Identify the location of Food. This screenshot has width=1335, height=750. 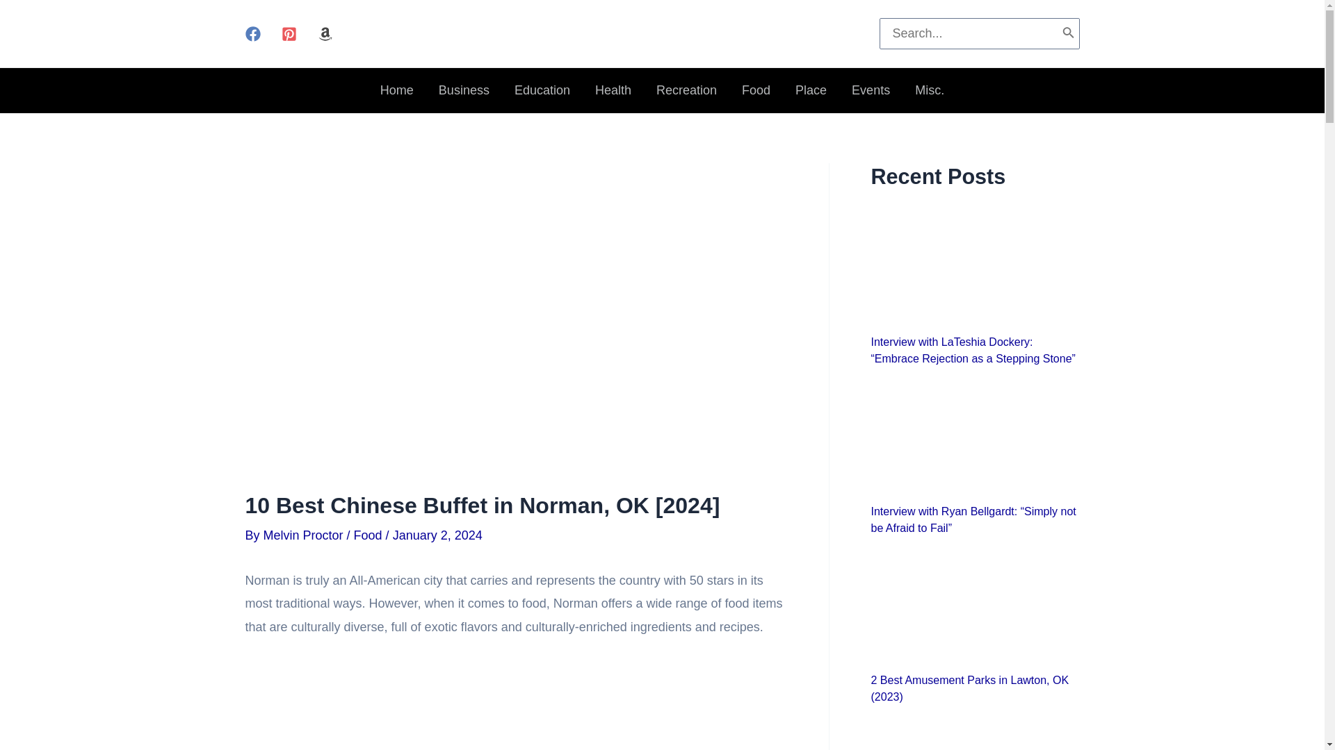
(755, 90).